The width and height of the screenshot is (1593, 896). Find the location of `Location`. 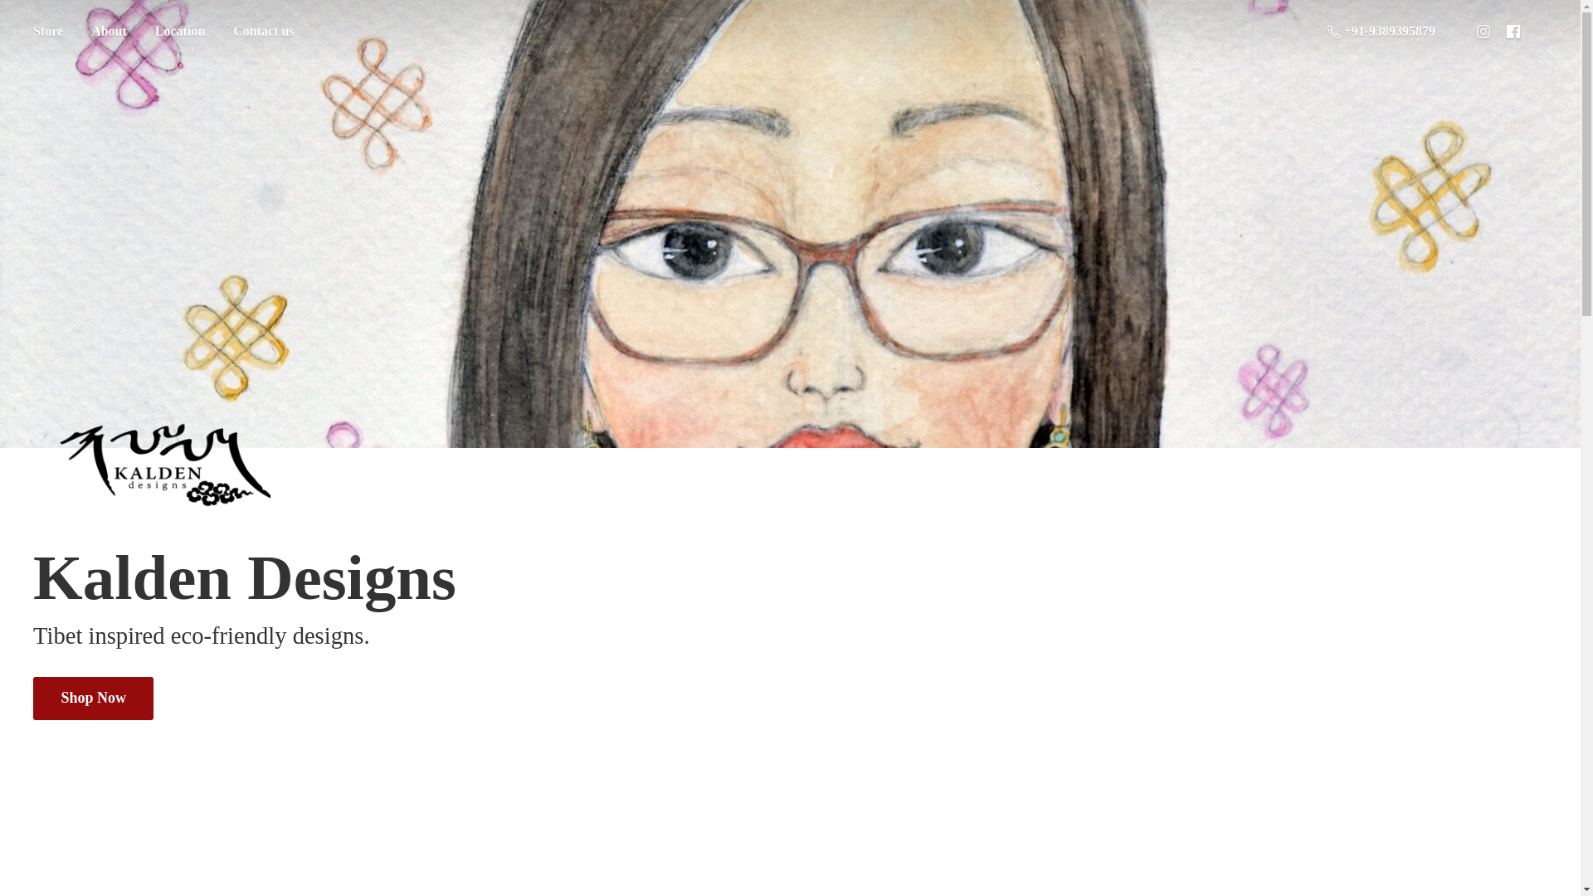

Location is located at coordinates (179, 32).